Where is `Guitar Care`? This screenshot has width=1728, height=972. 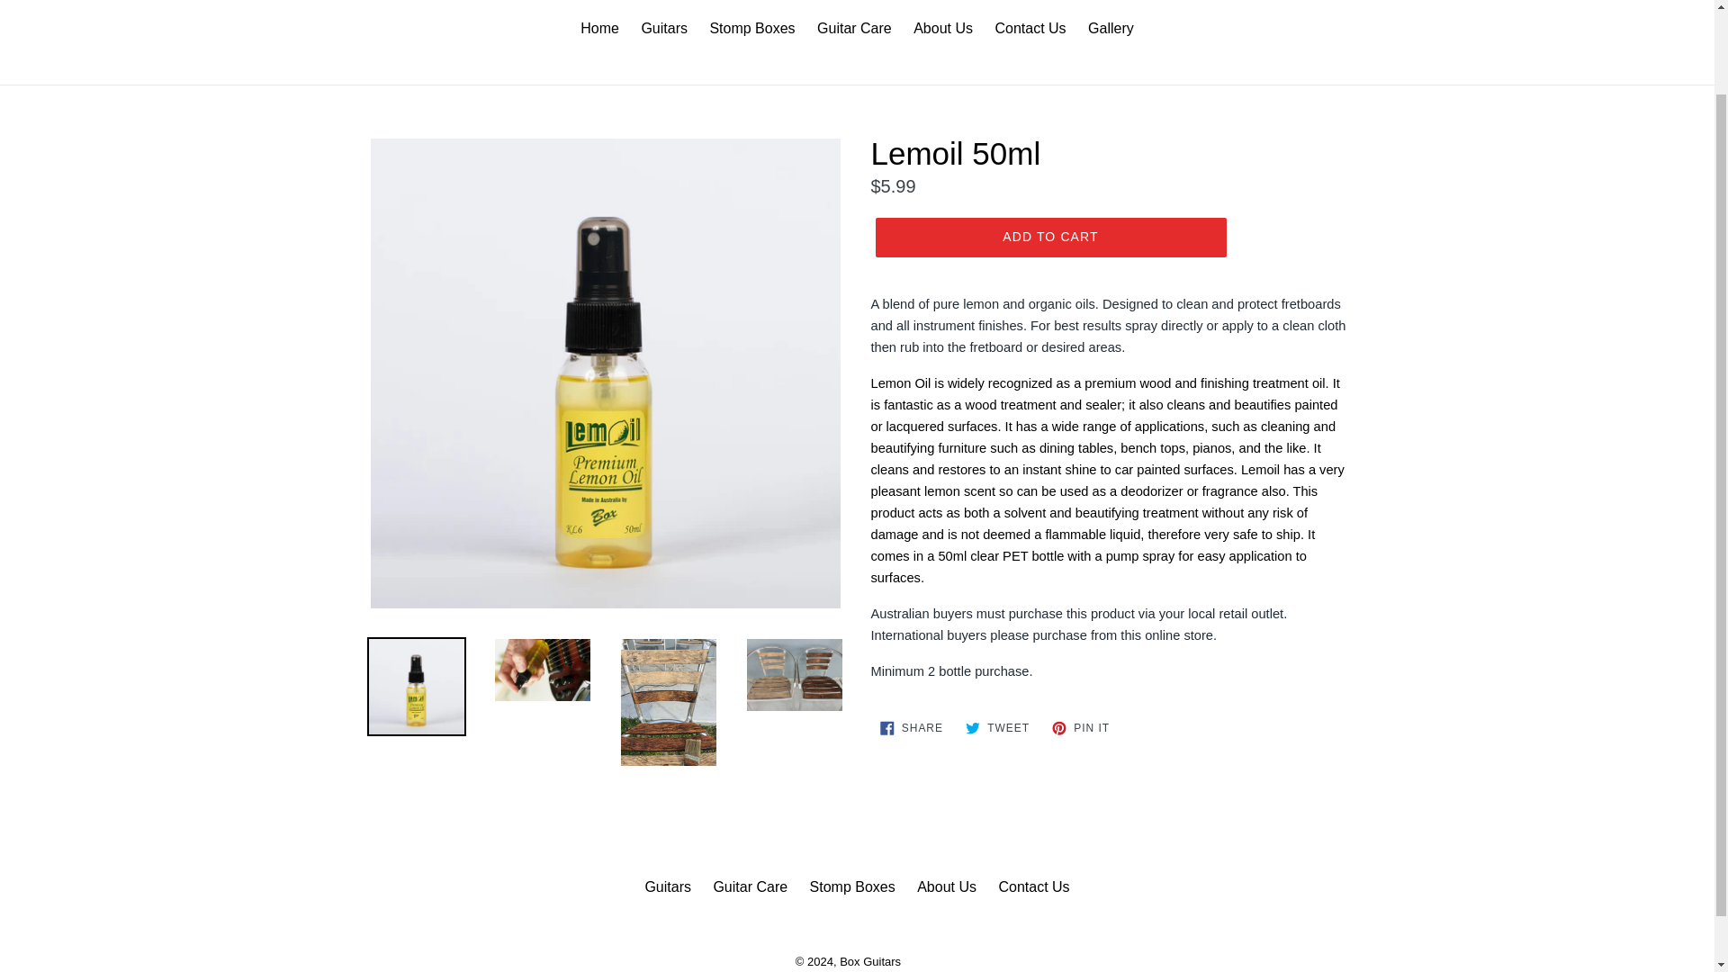
Guitar Care is located at coordinates (911, 727).